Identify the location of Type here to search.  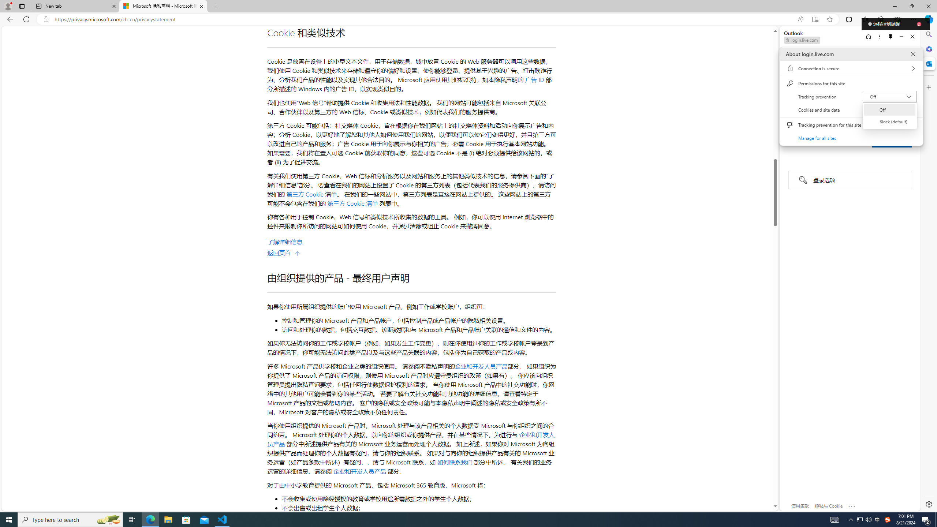
(70, 520).